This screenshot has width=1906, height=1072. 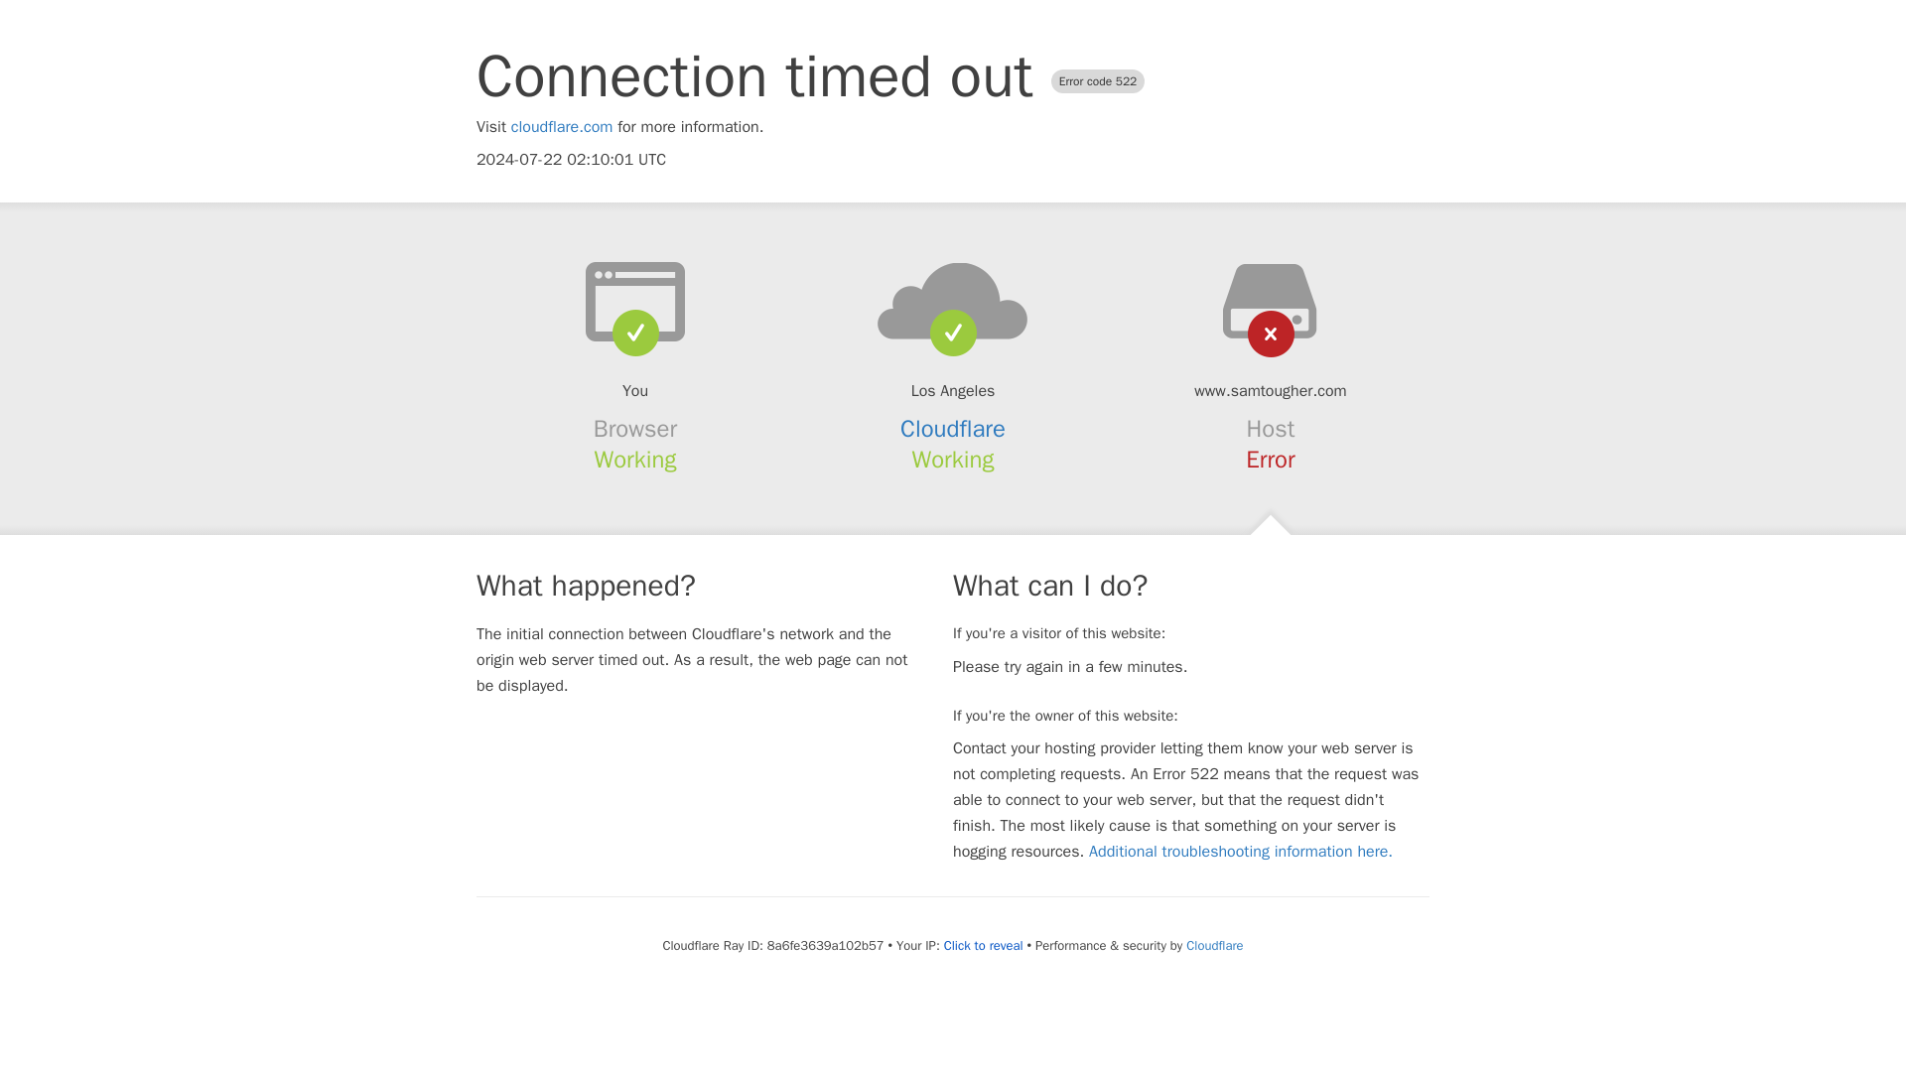 I want to click on Cloudflare, so click(x=953, y=429).